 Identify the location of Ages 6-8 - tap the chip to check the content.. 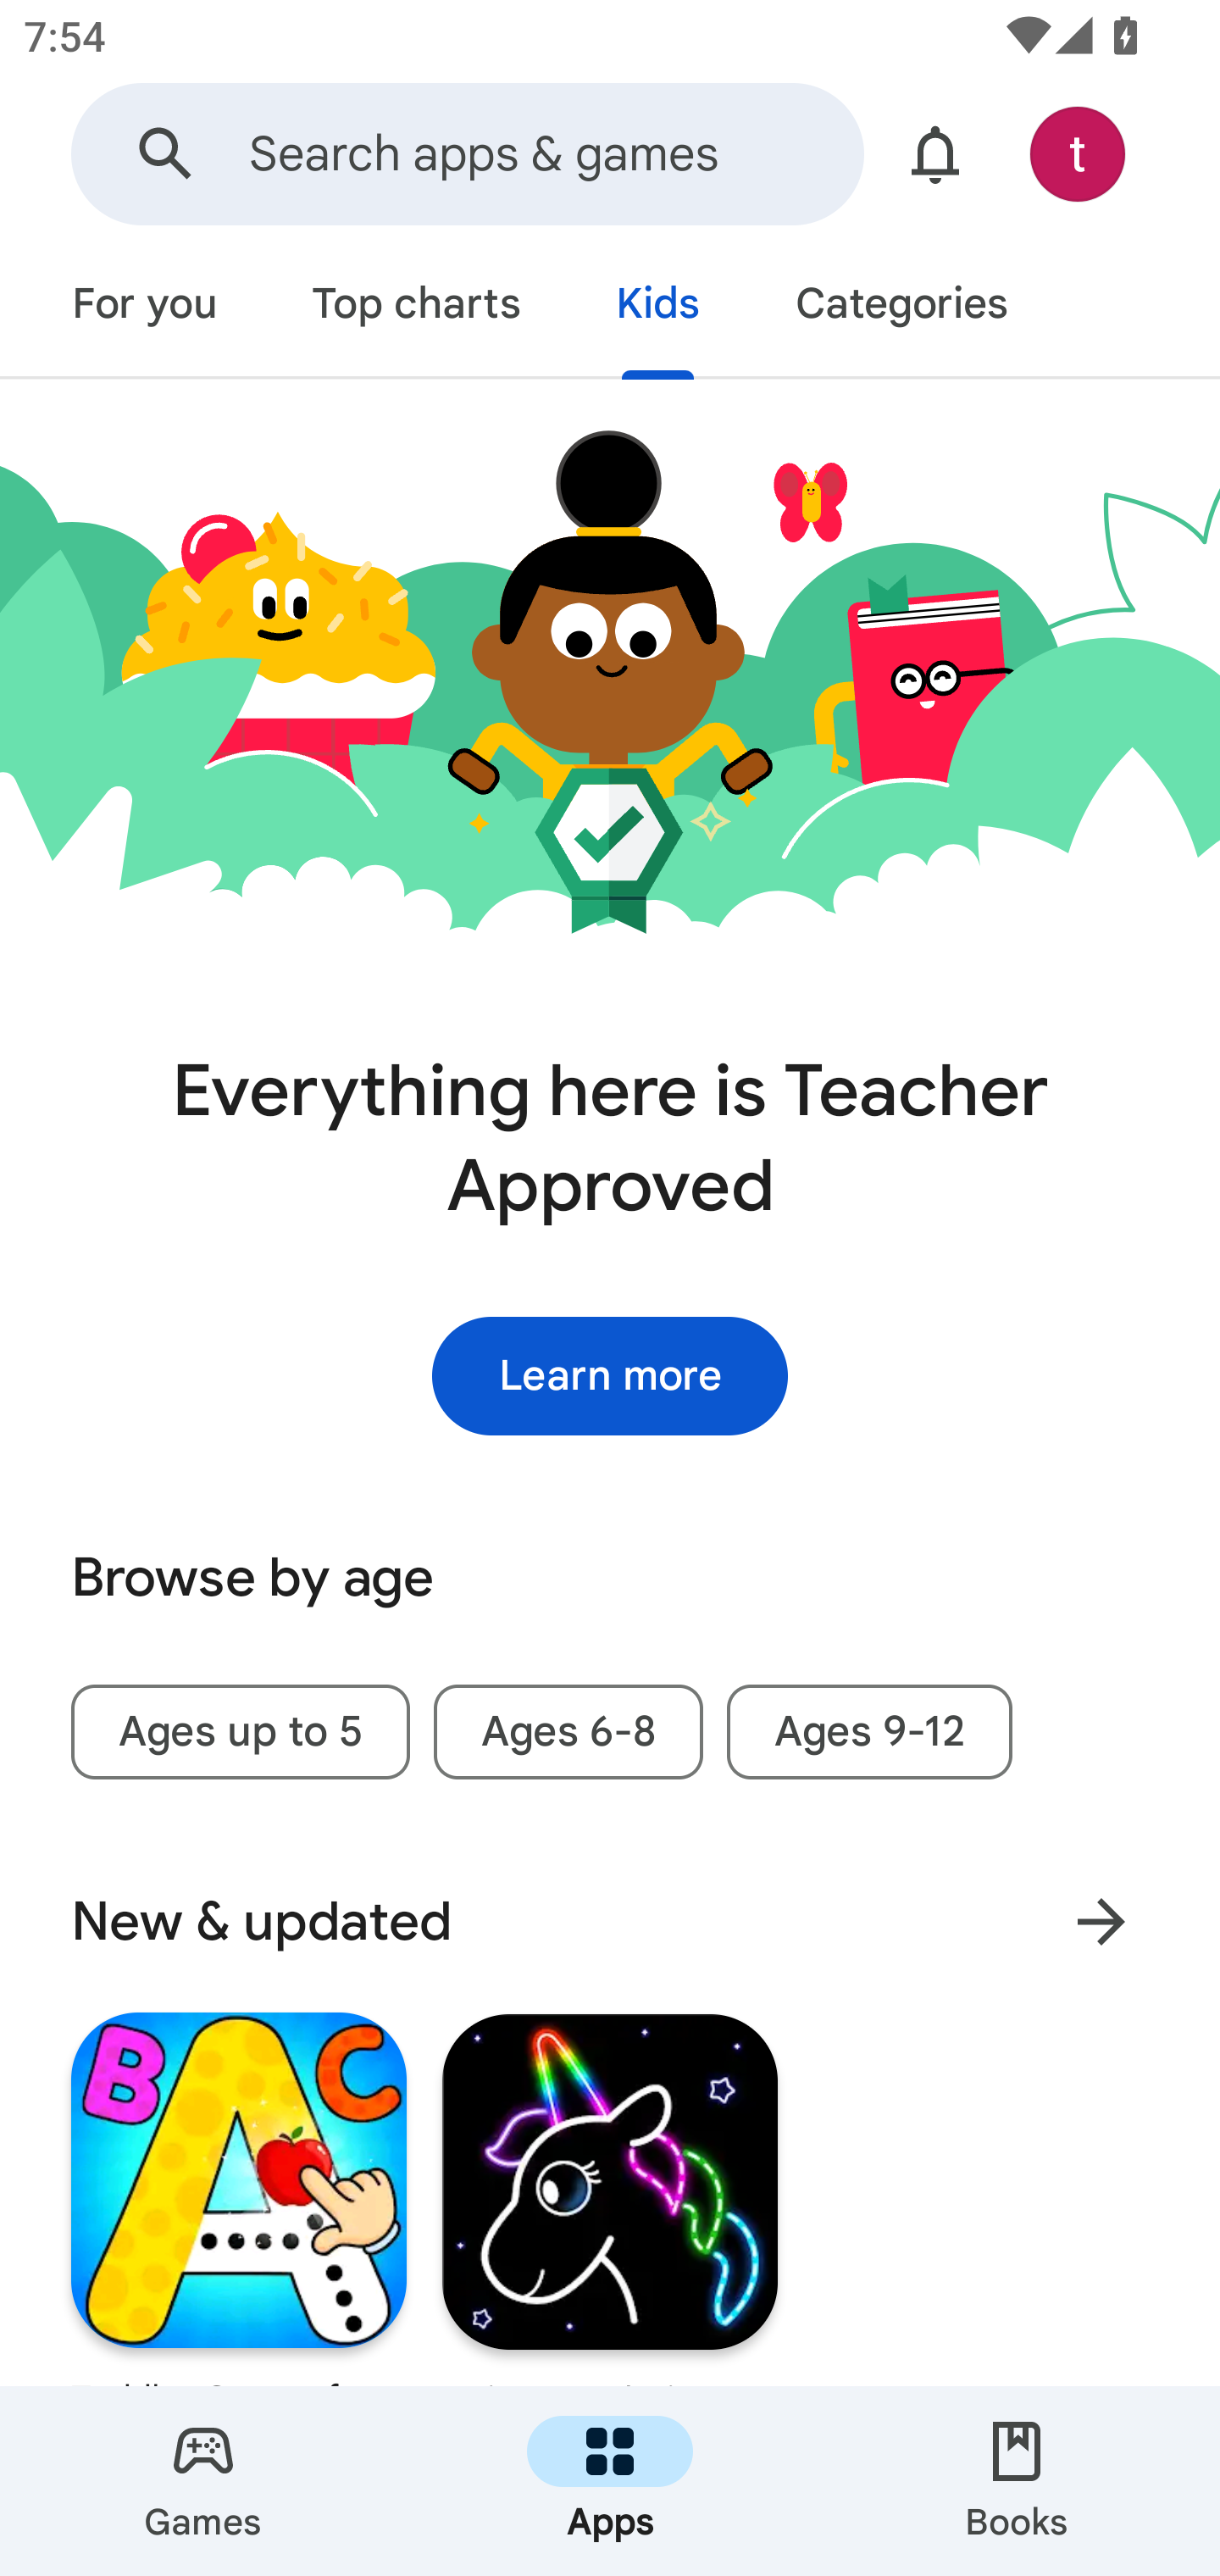
(568, 1732).